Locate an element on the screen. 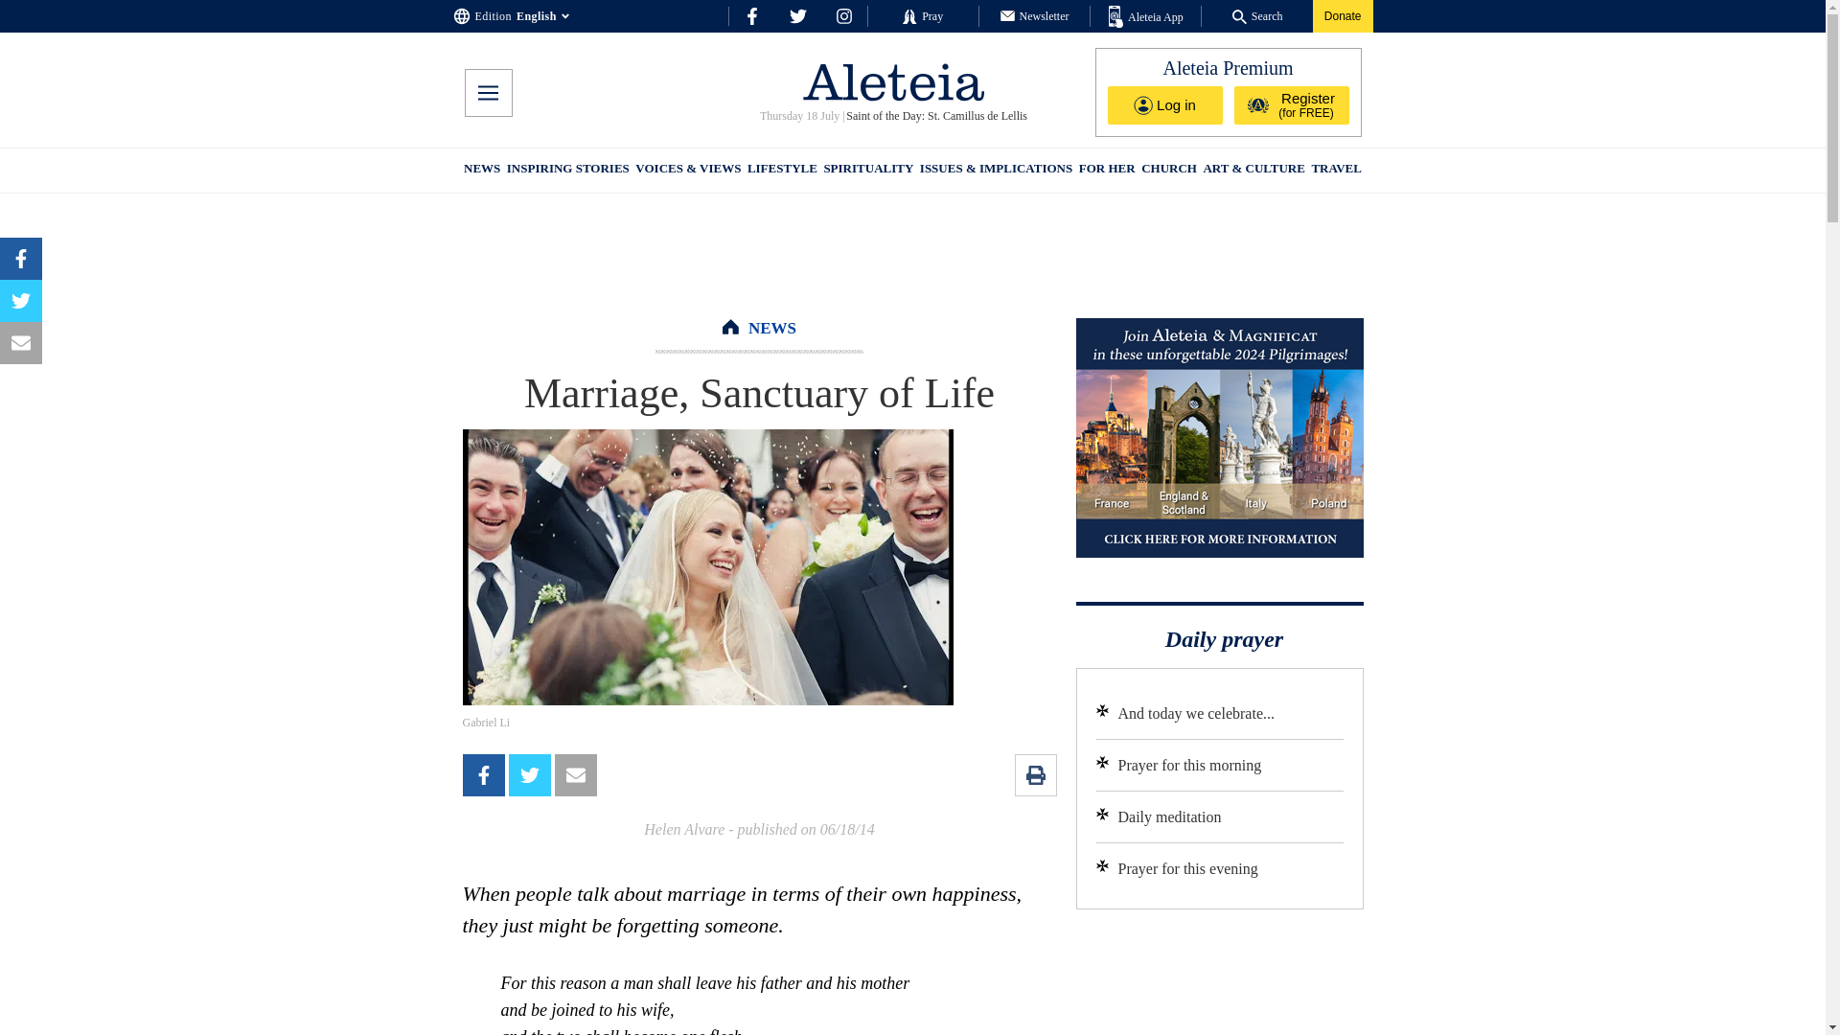 The width and height of the screenshot is (1840, 1035). Aleteia App is located at coordinates (1146, 17).